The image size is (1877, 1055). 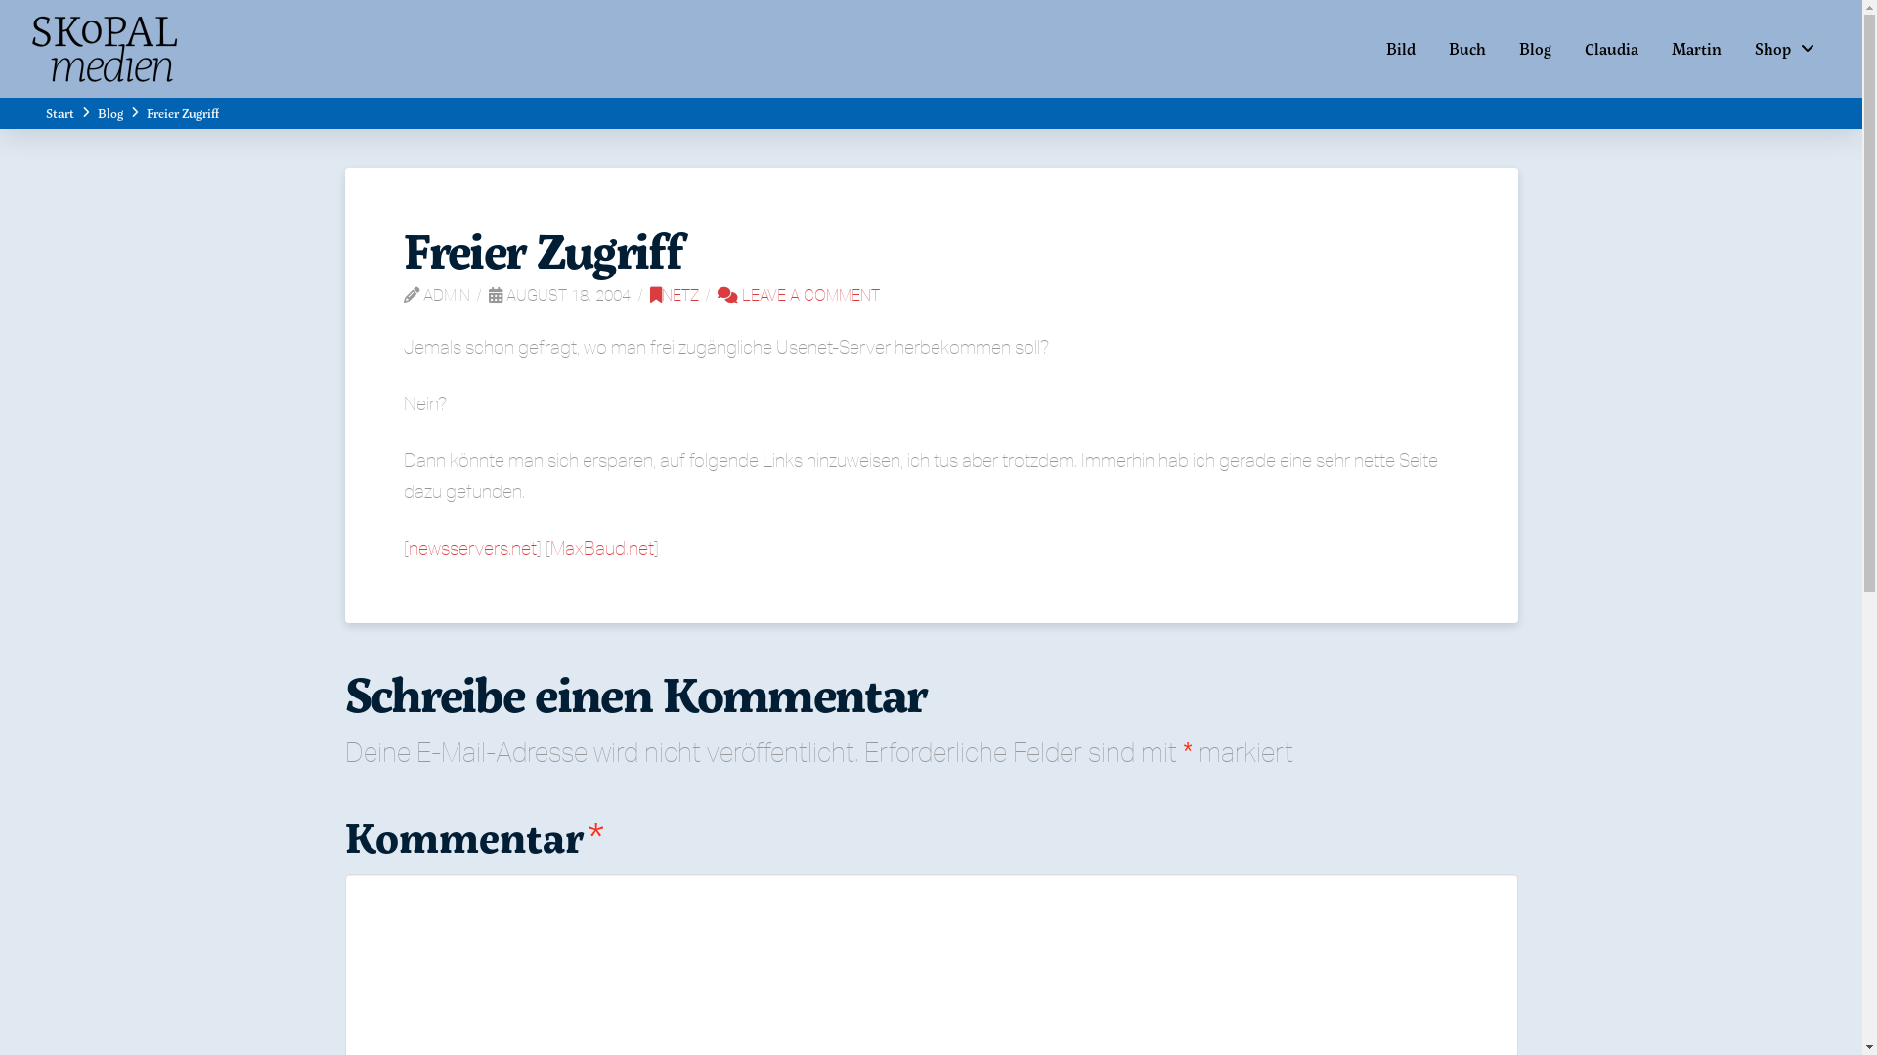 I want to click on Freier Zugriff, so click(x=183, y=113).